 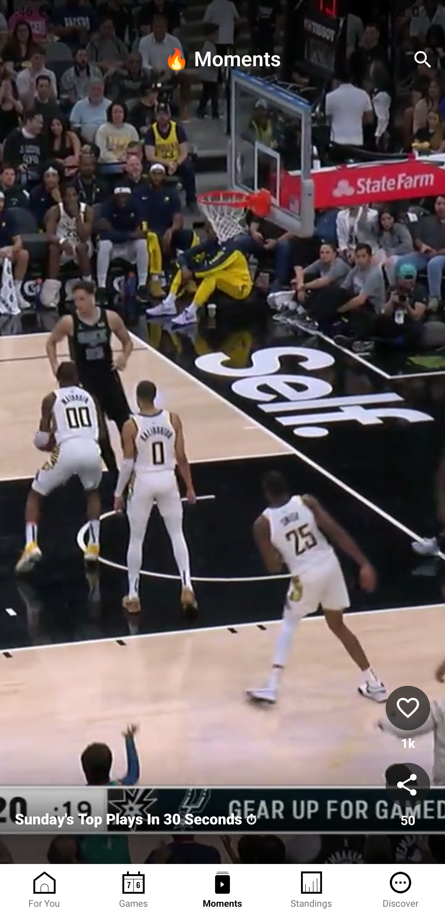 What do you see at coordinates (44, 890) in the screenshot?
I see `For You` at bounding box center [44, 890].